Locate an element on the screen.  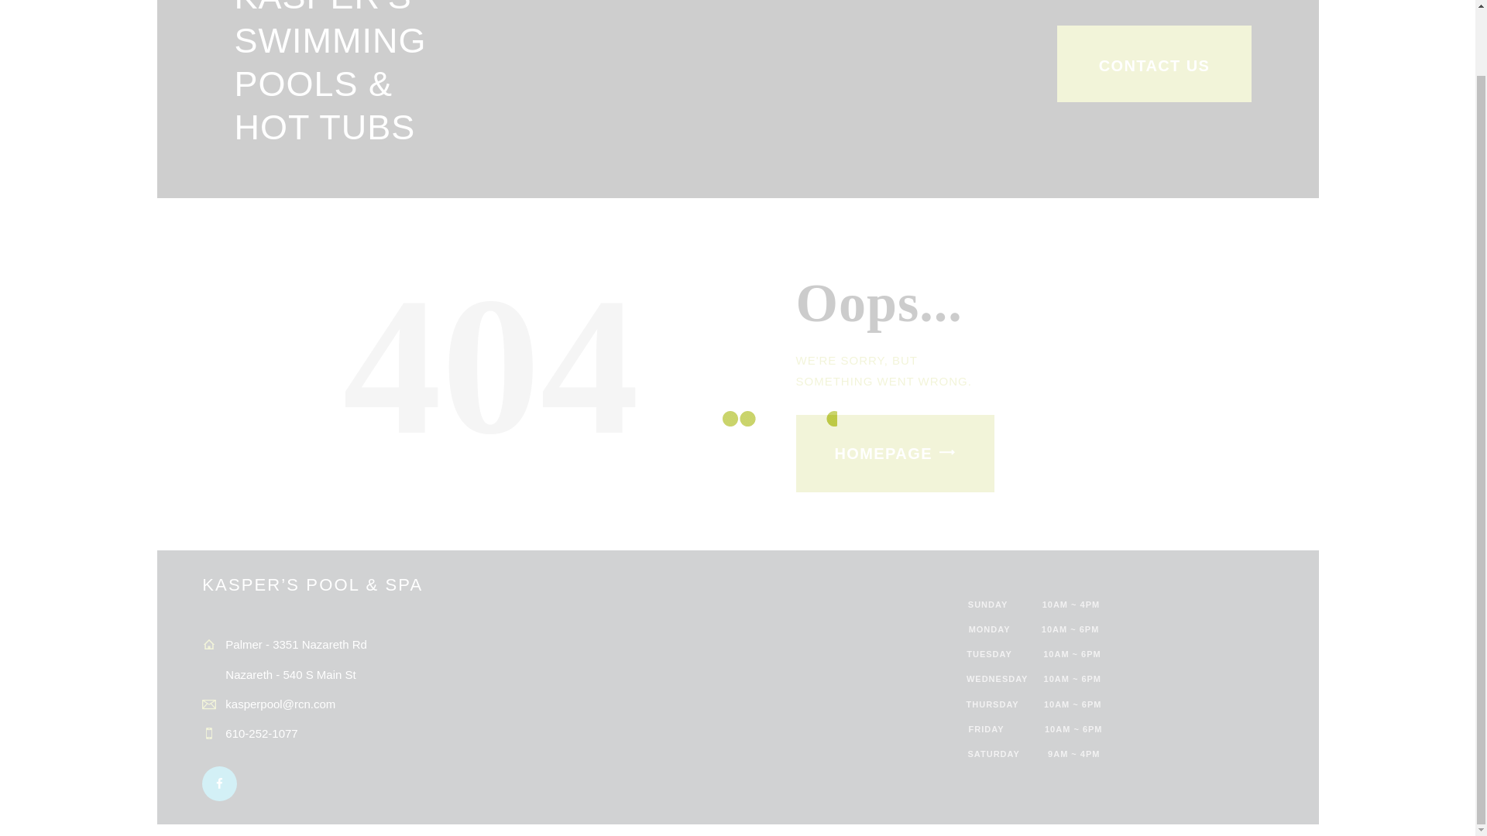
CONTACT US is located at coordinates (1154, 63).